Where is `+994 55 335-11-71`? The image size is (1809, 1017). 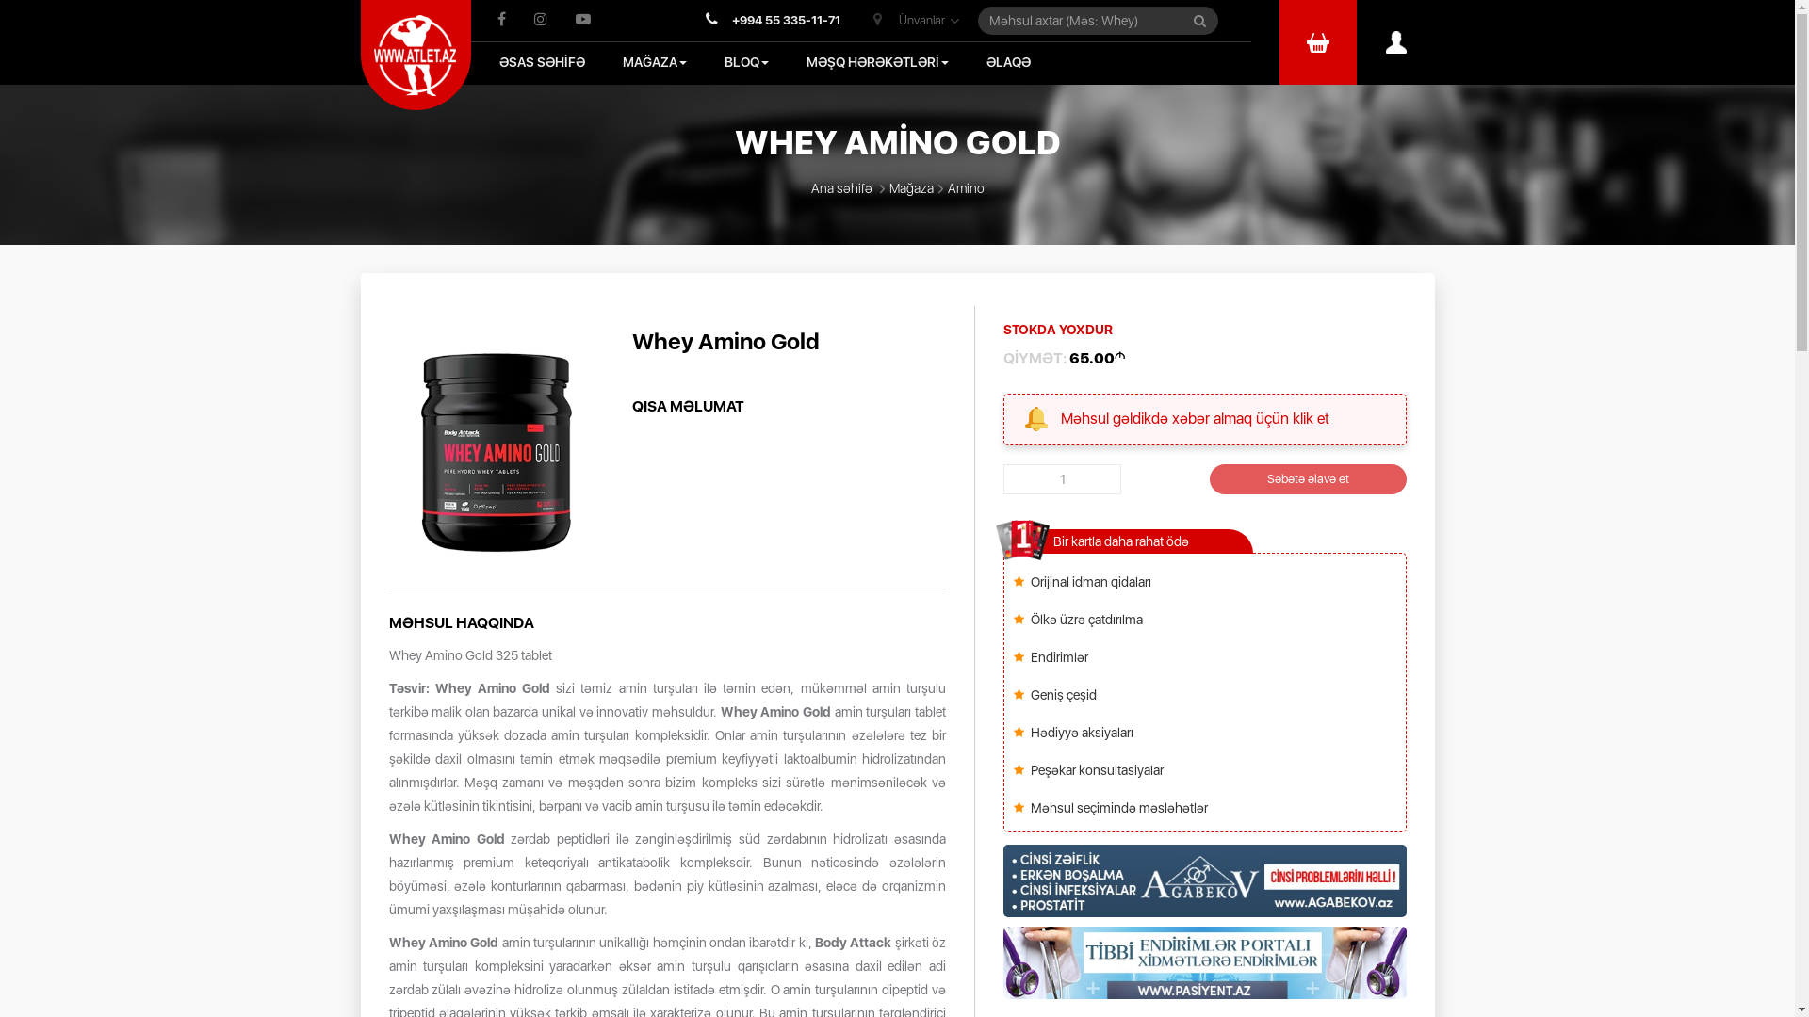 +994 55 335-11-71 is located at coordinates (773, 21).